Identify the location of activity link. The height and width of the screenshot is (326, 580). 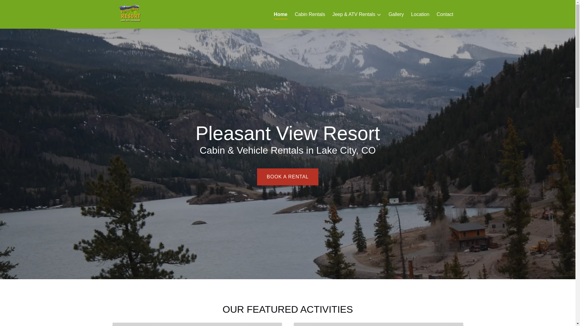
(197, 324).